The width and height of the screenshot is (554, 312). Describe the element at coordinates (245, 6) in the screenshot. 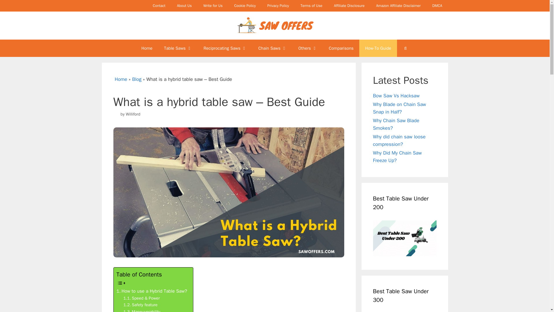

I see `Cookie Policy` at that location.